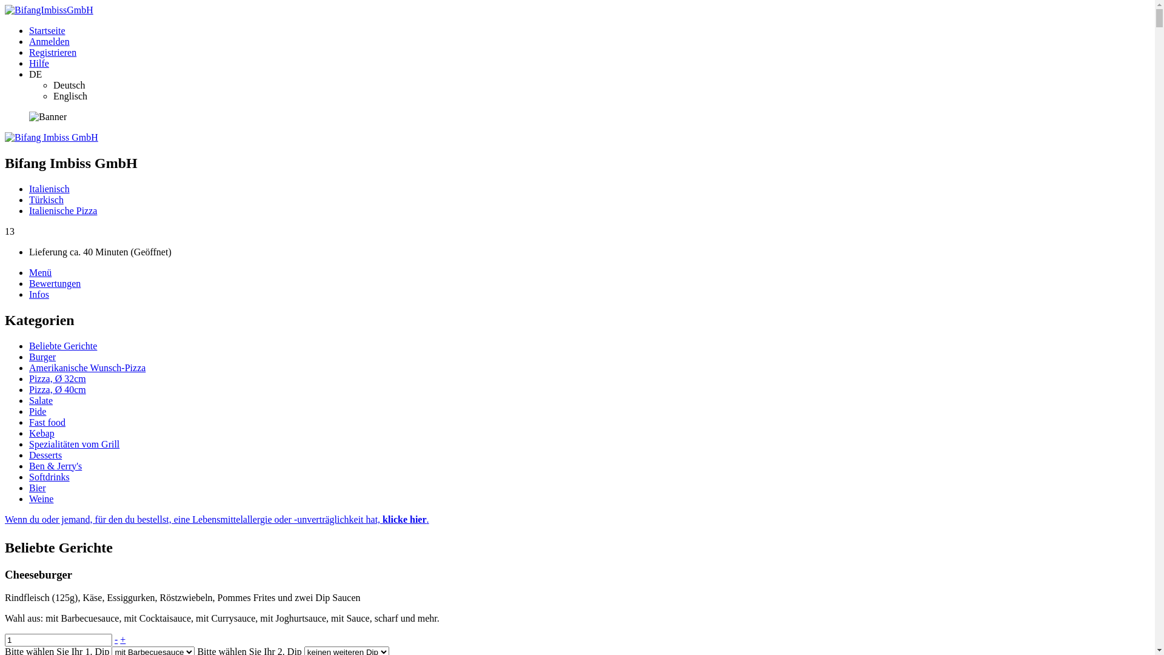 This screenshot has height=655, width=1164. I want to click on Weine, so click(41, 499).